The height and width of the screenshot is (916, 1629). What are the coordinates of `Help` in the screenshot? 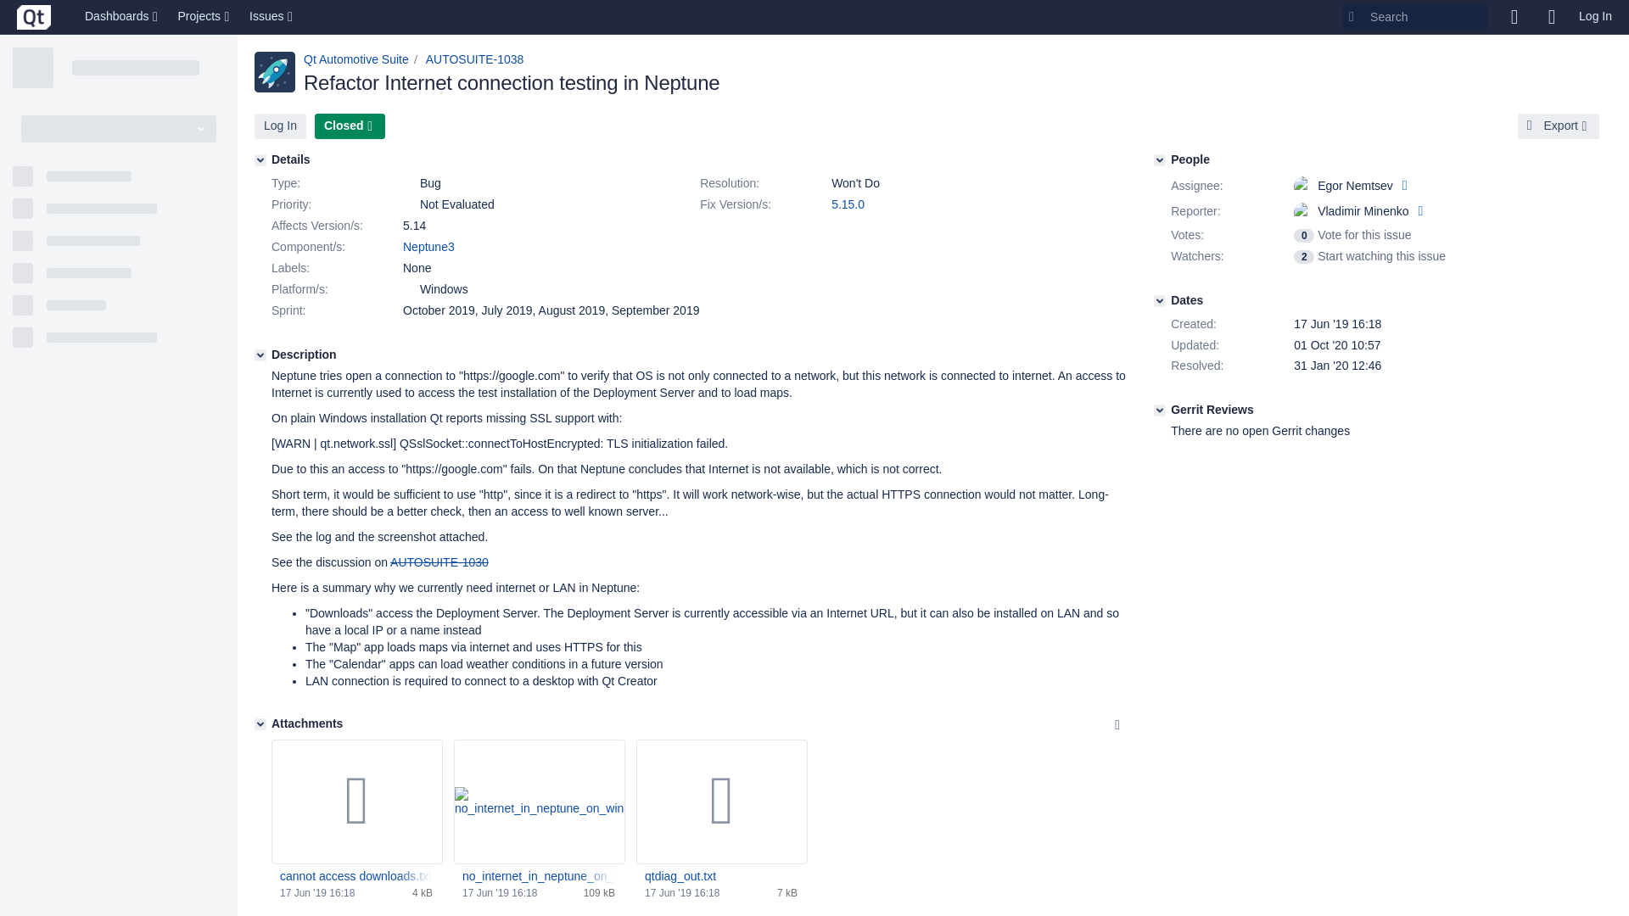 It's located at (1551, 17).